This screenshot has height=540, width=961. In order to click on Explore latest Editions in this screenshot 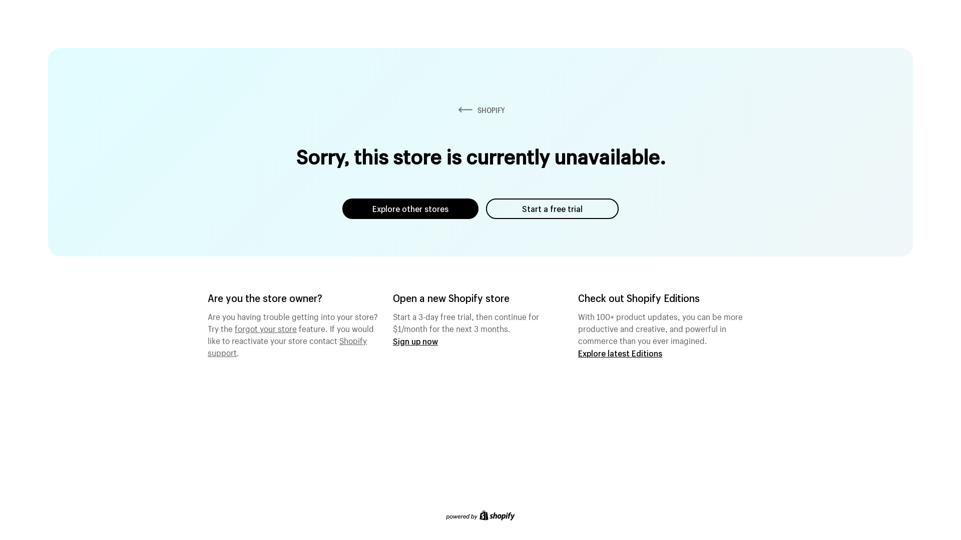, I will do `click(620, 353)`.